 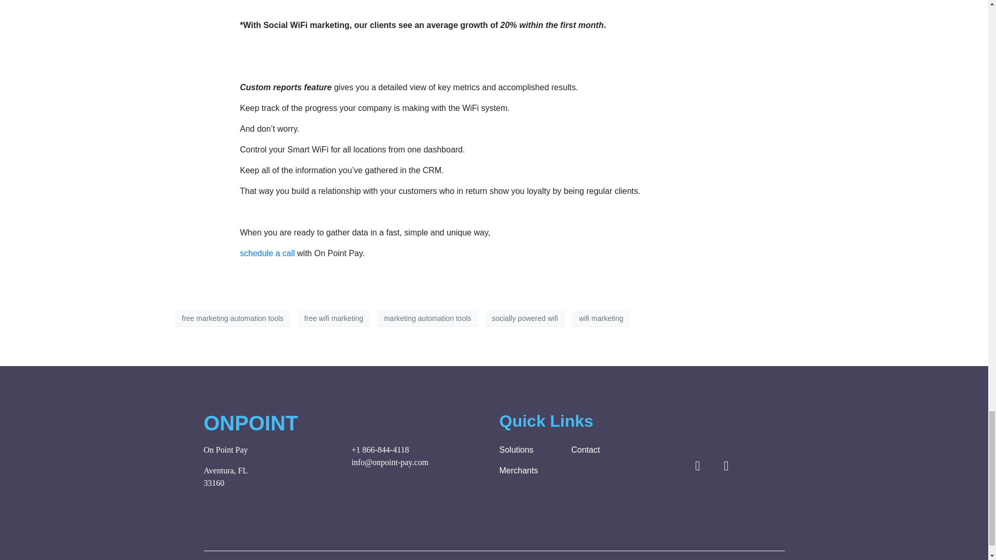 What do you see at coordinates (525, 318) in the screenshot?
I see `socially powered wifi` at bounding box center [525, 318].